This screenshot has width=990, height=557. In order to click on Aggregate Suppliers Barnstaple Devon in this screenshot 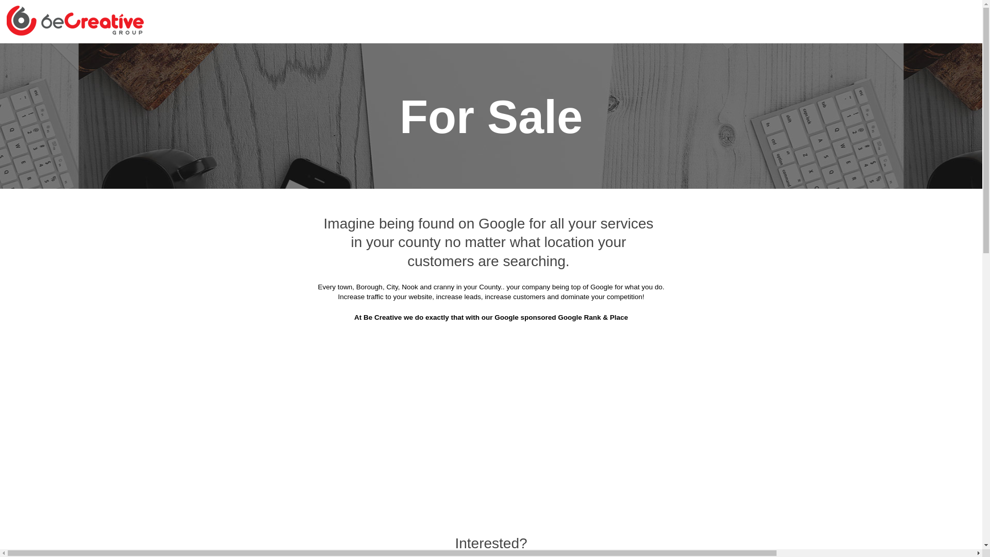, I will do `click(269, 82)`.